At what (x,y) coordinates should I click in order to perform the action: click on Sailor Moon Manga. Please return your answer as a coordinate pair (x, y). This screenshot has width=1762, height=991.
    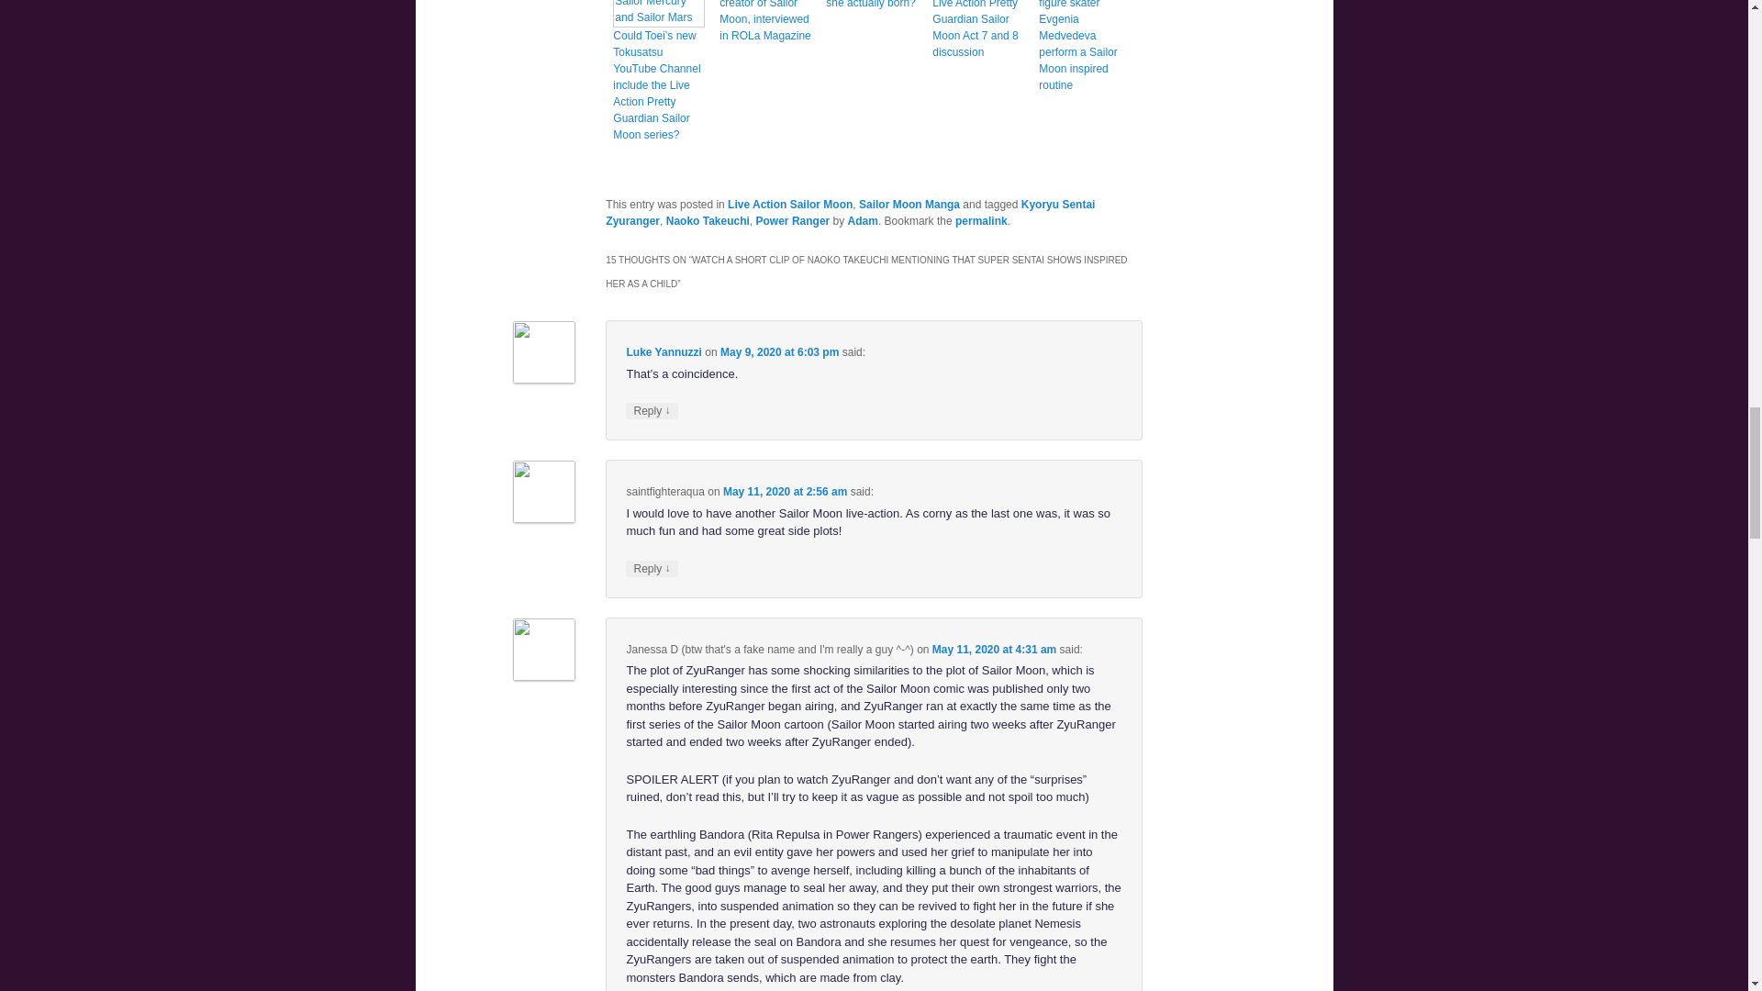
    Looking at the image, I should click on (909, 205).